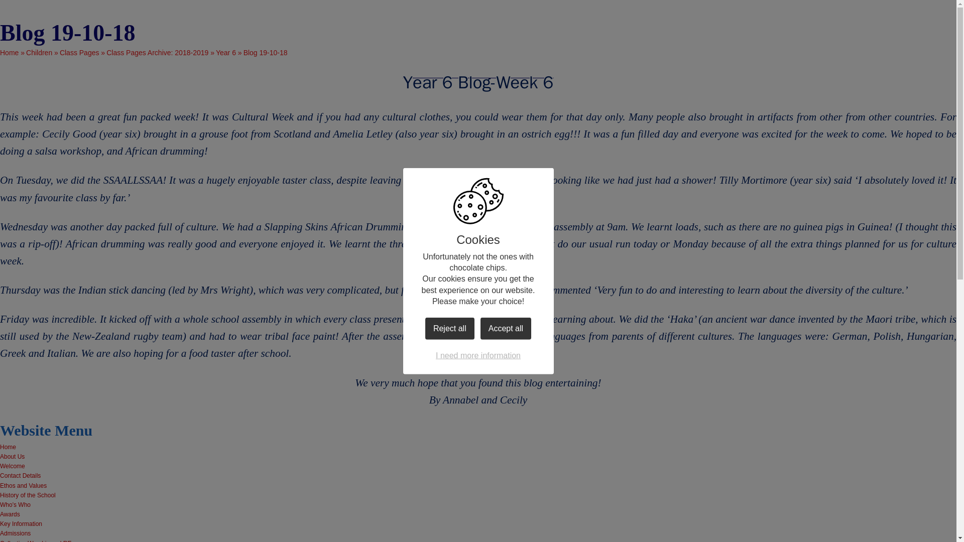 The height and width of the screenshot is (542, 964). What do you see at coordinates (28, 495) in the screenshot?
I see `History of the School` at bounding box center [28, 495].